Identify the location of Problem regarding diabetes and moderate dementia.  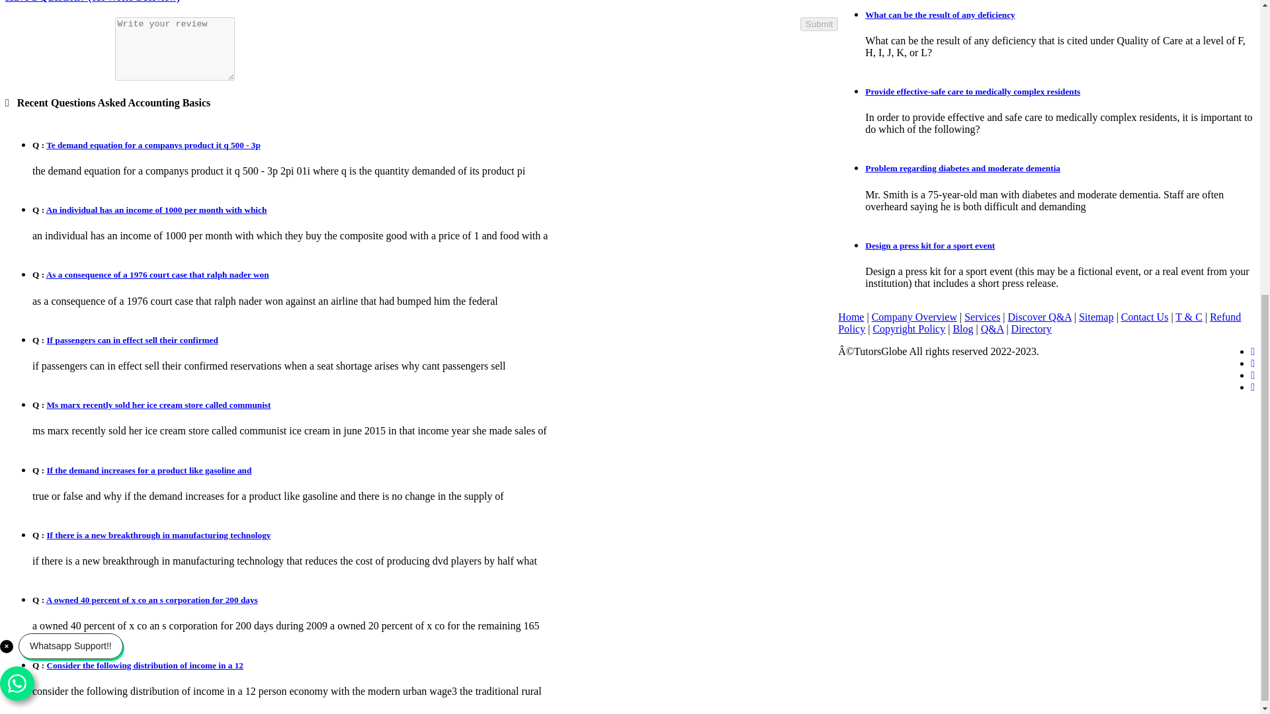
(962, 168).